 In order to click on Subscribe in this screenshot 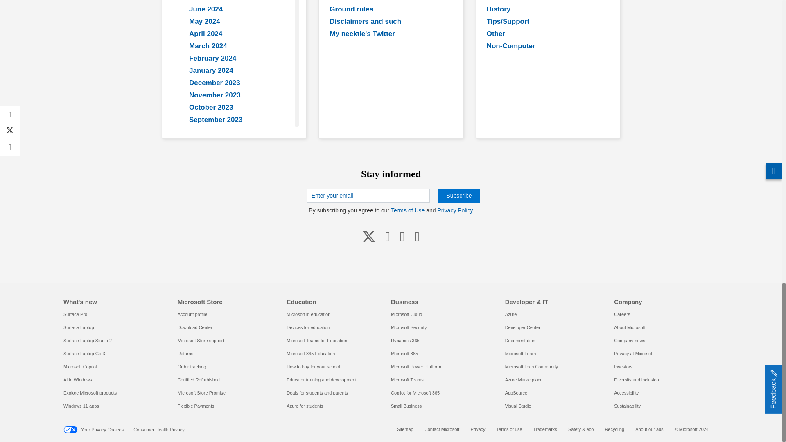, I will do `click(458, 196)`.